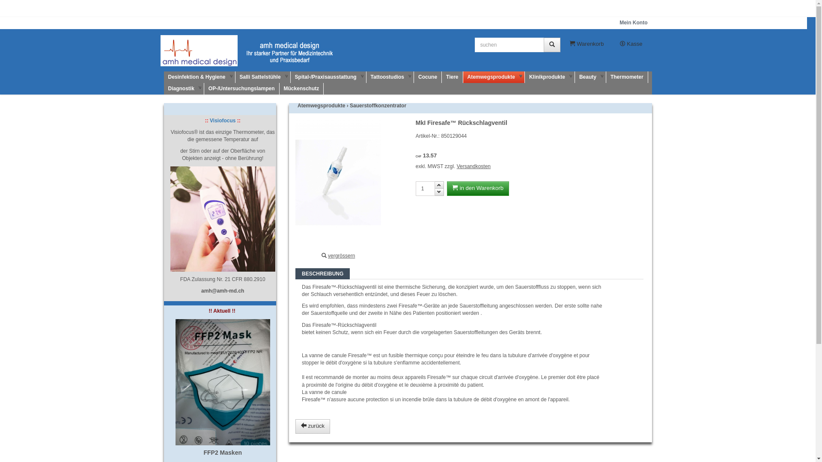  Describe the element at coordinates (242, 89) in the screenshot. I see `OP-/Untersuchungslampen` at that location.